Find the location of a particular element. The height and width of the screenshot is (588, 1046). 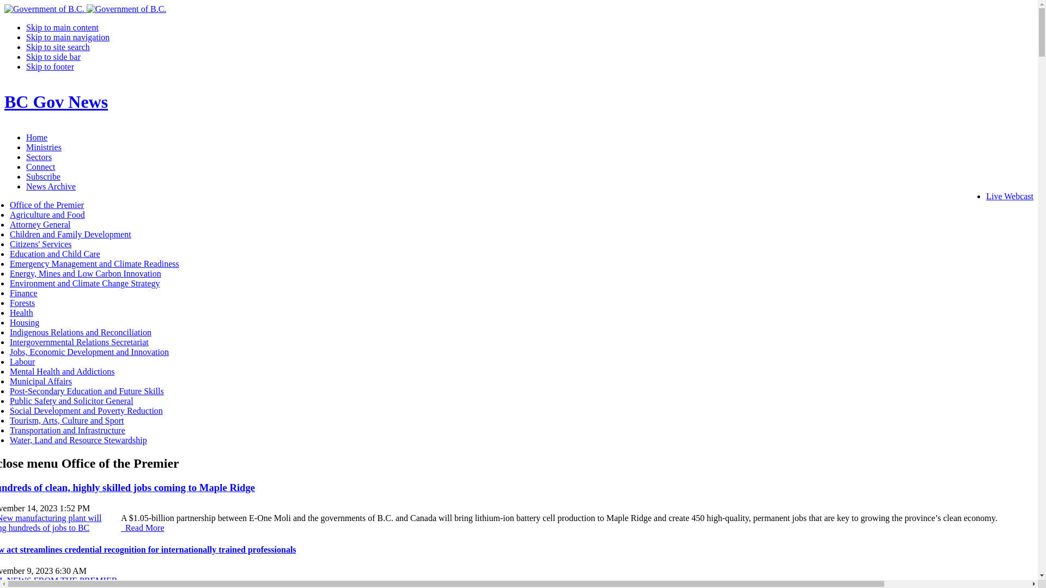

Skip to side bar is located at coordinates (53, 57).